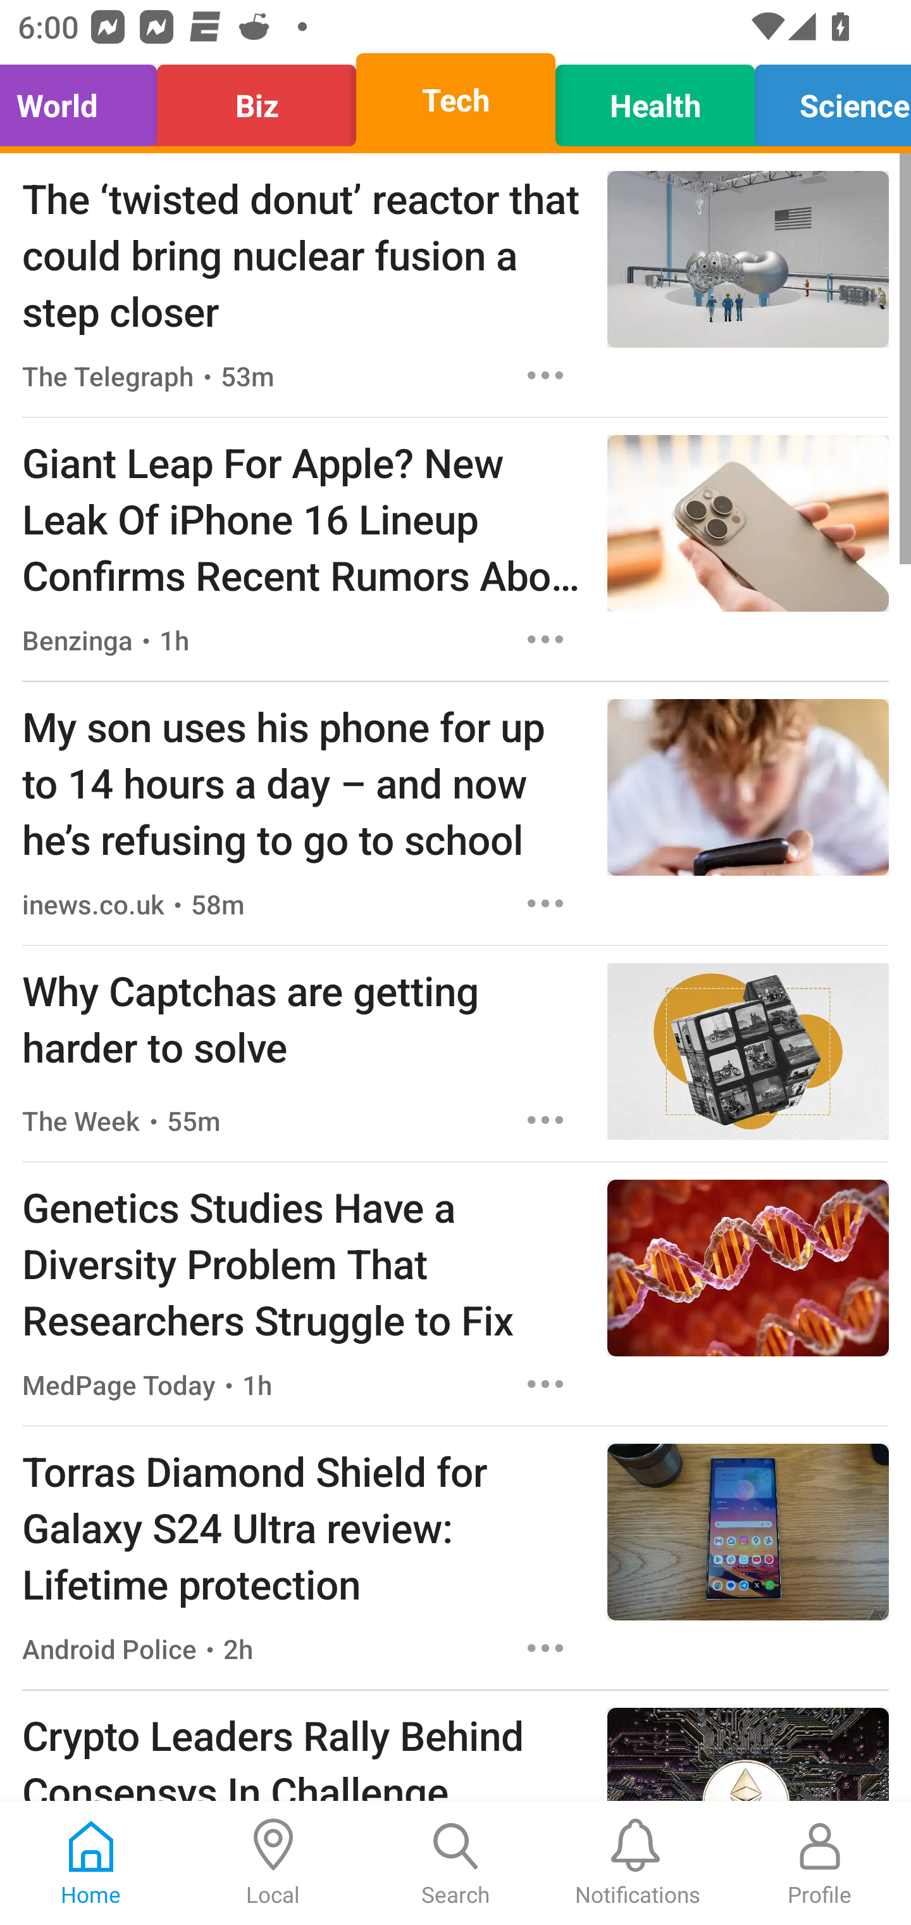 This screenshot has height=1925, width=911. What do you see at coordinates (826, 100) in the screenshot?
I see `Science` at bounding box center [826, 100].